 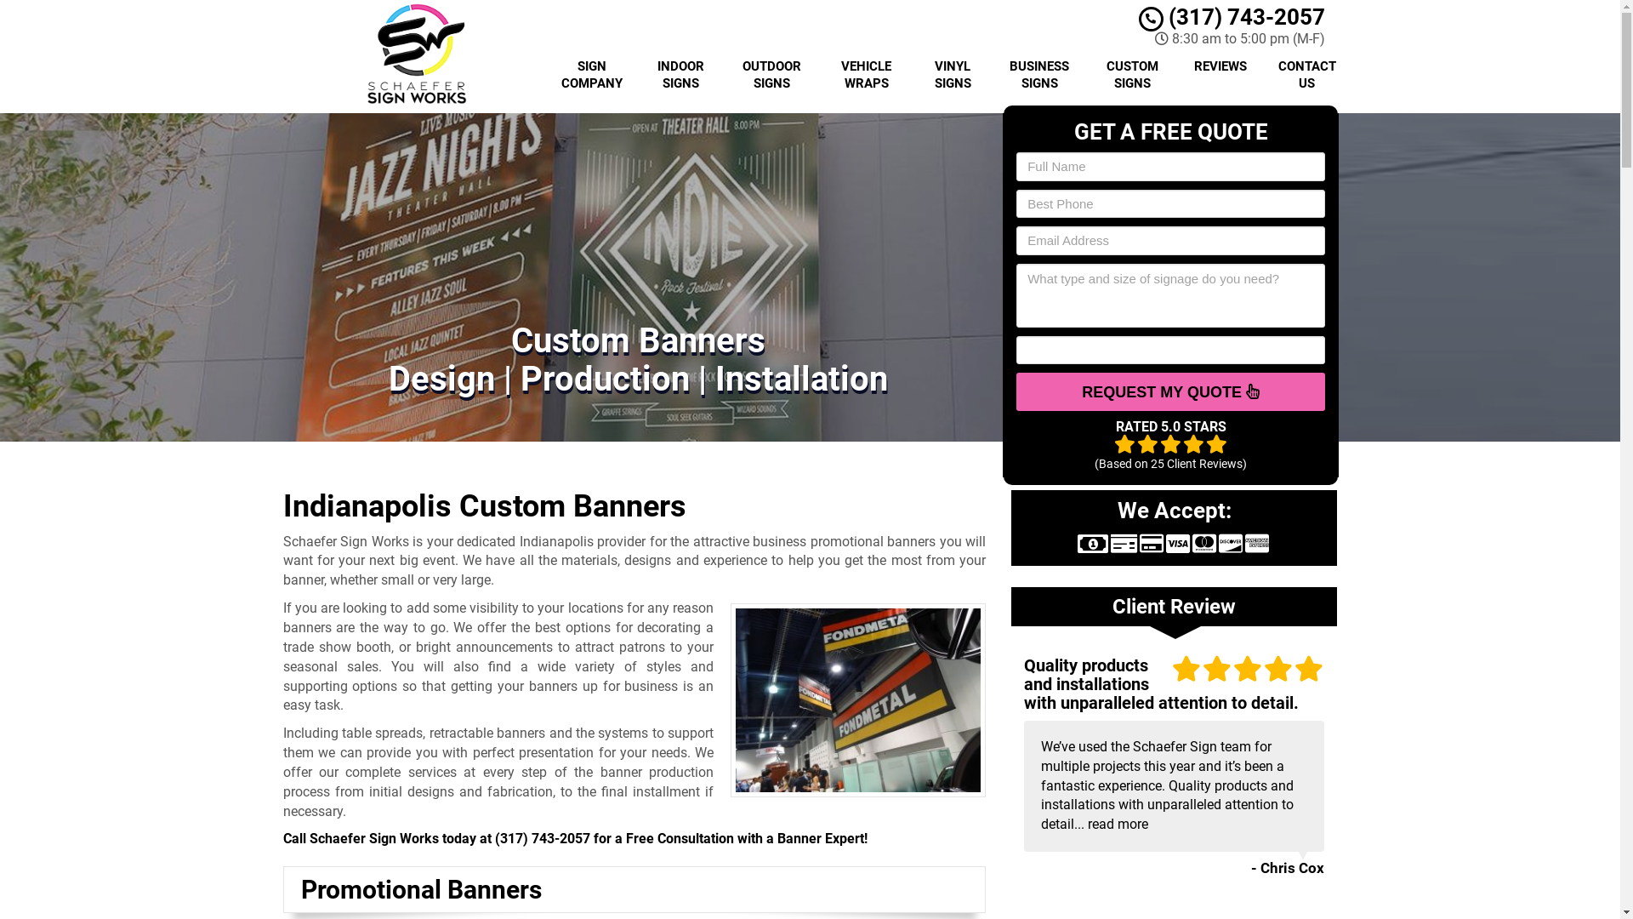 What do you see at coordinates (592, 75) in the screenshot?
I see `SIGN COMPANY` at bounding box center [592, 75].